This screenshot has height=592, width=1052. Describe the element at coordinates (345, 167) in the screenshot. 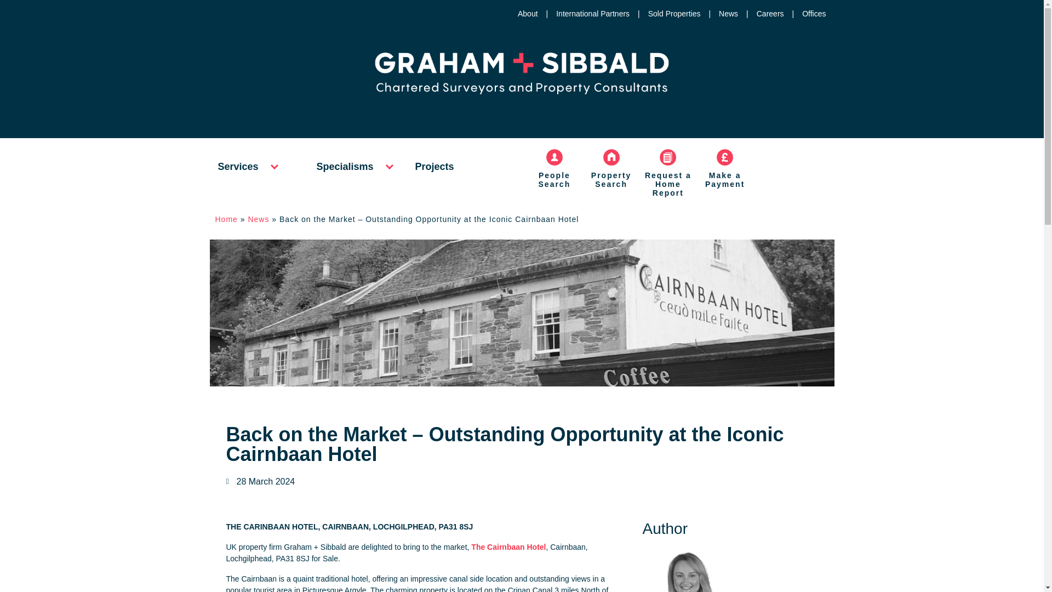

I see `Specialisms` at that location.